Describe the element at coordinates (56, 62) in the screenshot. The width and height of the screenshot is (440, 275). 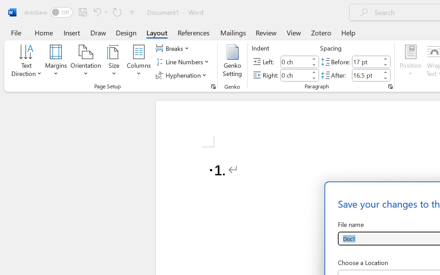
I see `Margins` at that location.